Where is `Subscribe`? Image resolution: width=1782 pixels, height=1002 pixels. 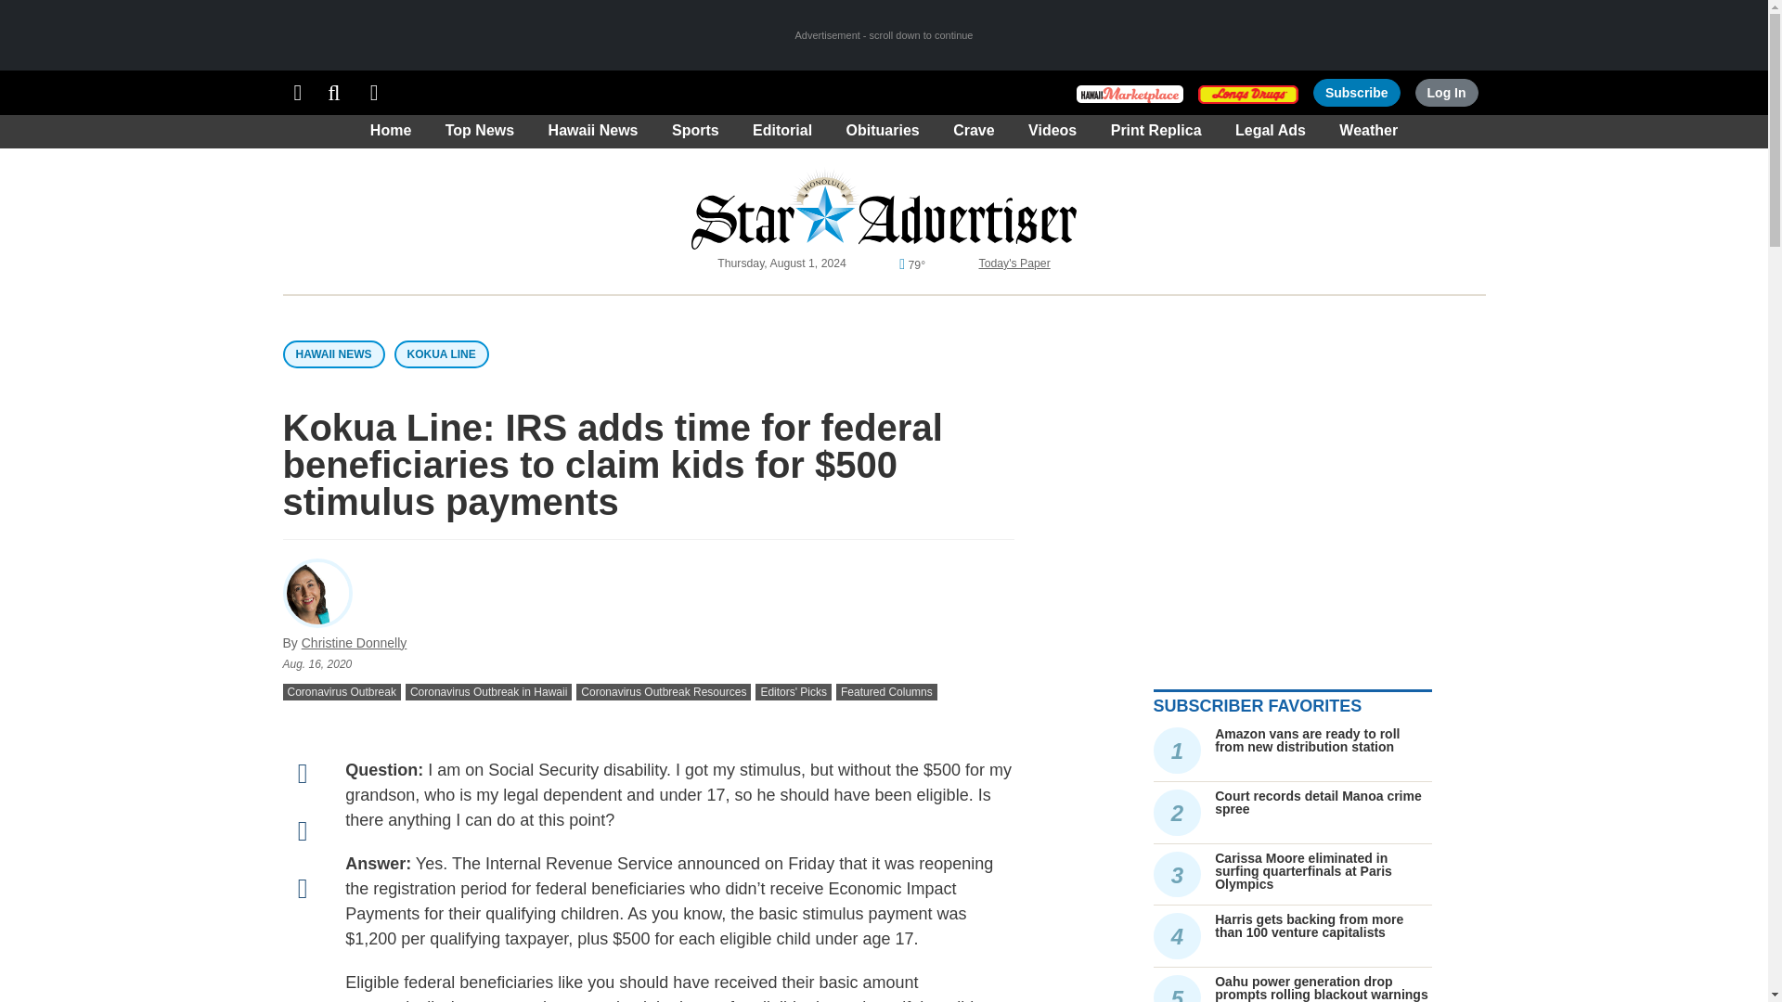
Subscribe is located at coordinates (1357, 93).